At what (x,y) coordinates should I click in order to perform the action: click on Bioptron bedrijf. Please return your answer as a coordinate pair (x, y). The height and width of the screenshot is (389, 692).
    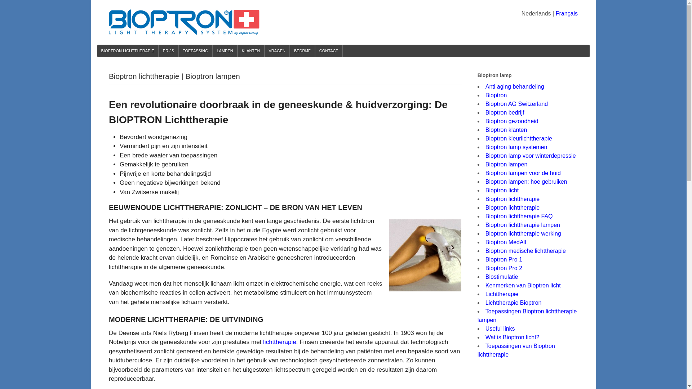
    Looking at the image, I should click on (505, 112).